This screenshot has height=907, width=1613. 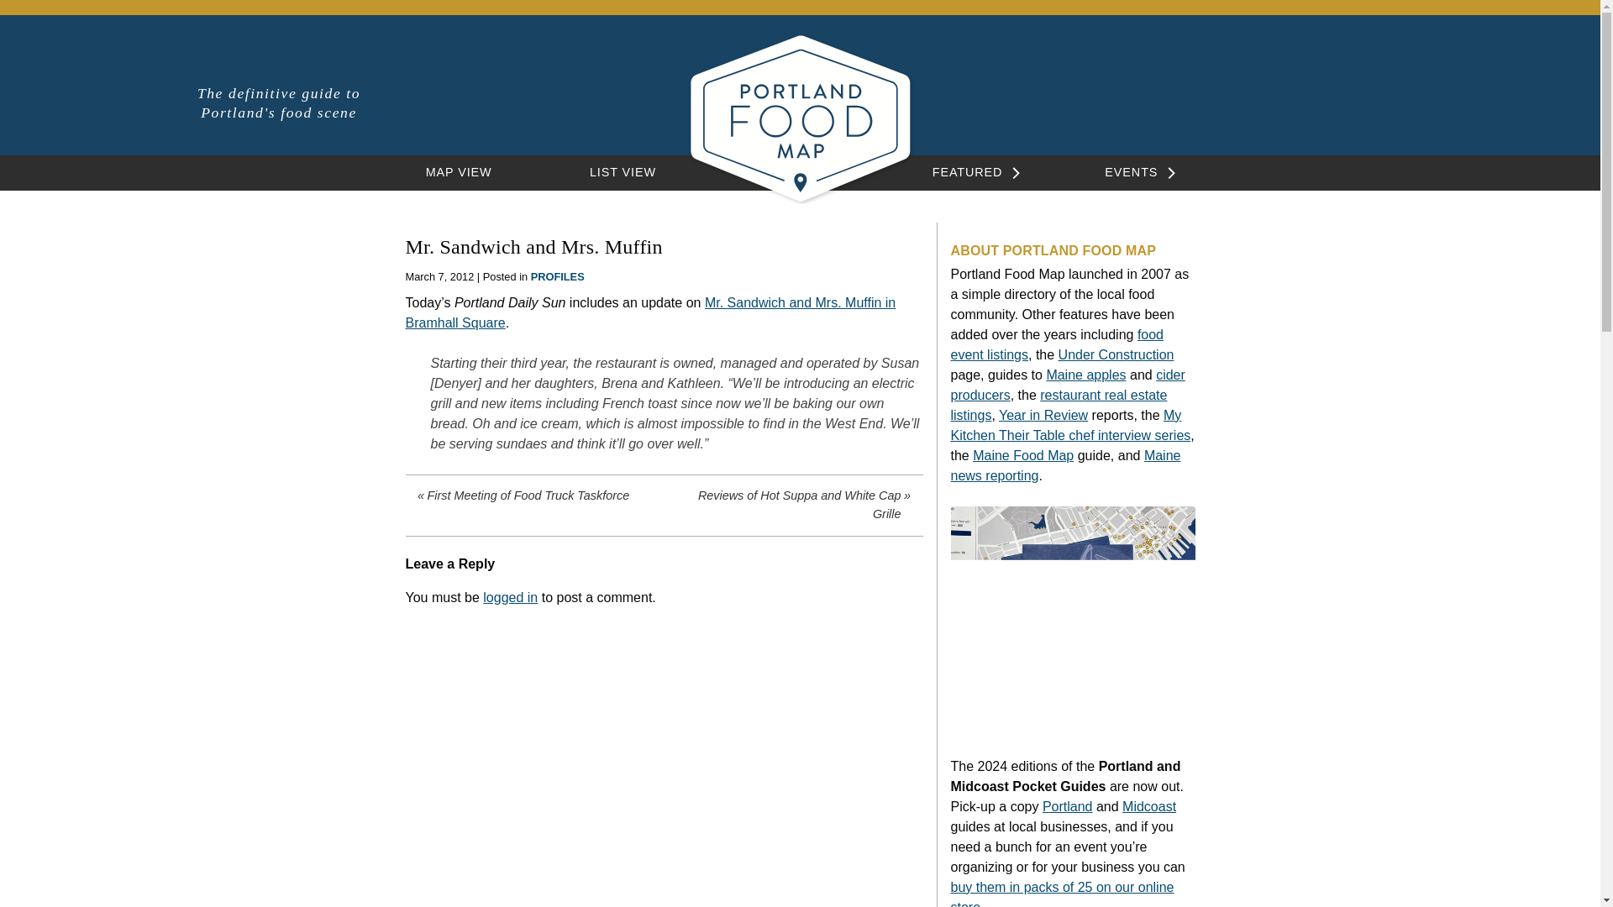 What do you see at coordinates (791, 505) in the screenshot?
I see `Reviews of Hot Suppa and White Cap Grille` at bounding box center [791, 505].